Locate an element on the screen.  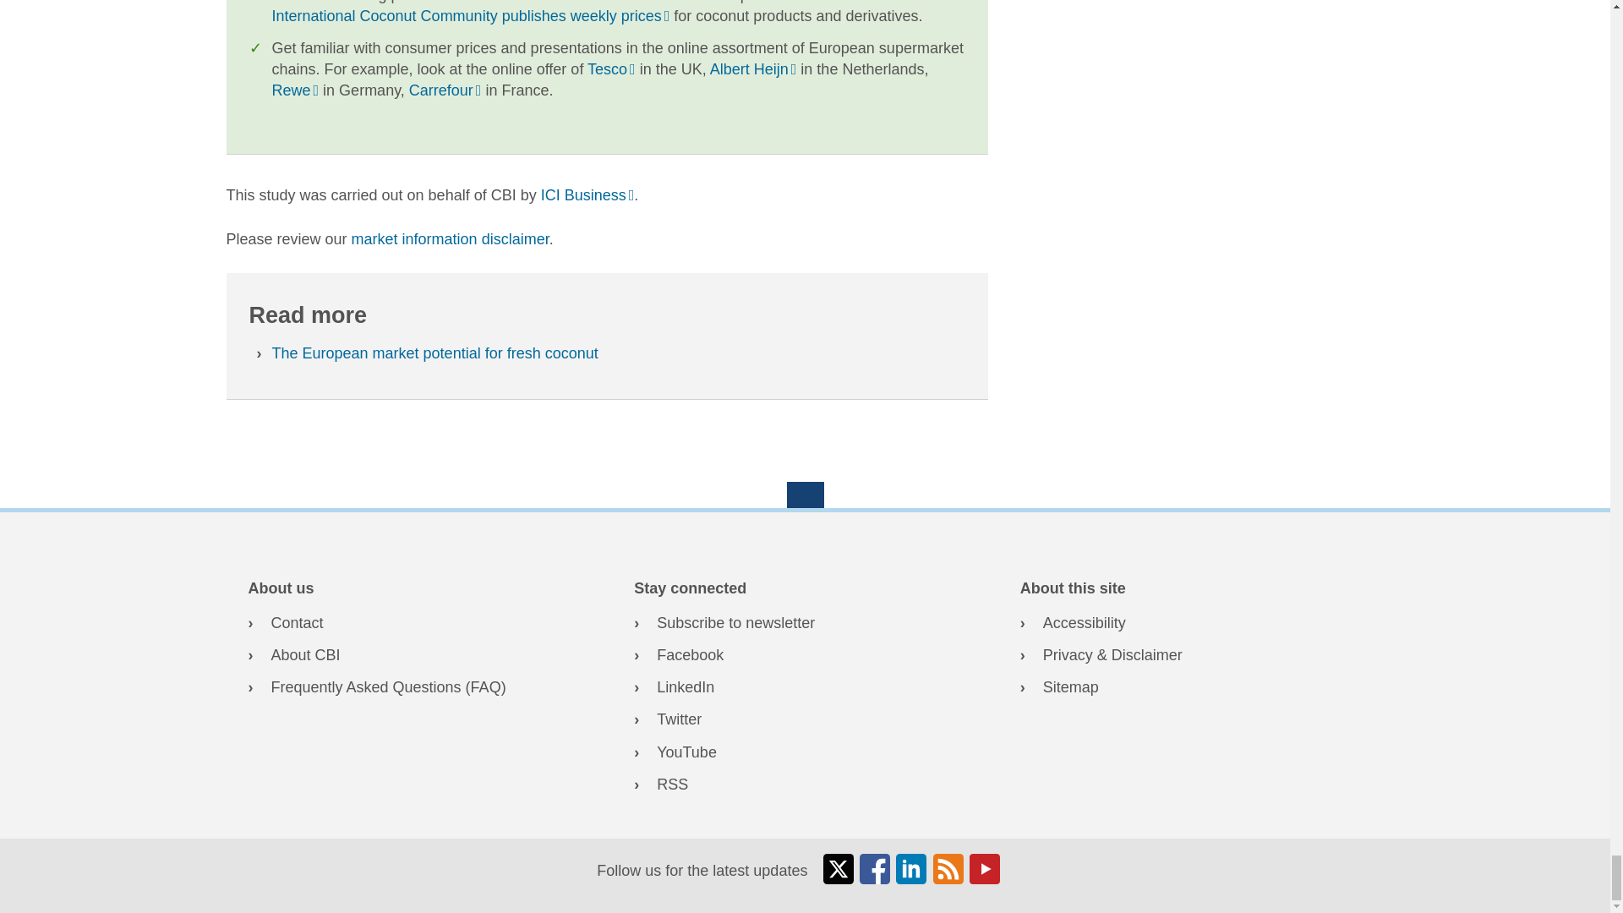
Go to CBI's Twitter channel is located at coordinates (805, 720).